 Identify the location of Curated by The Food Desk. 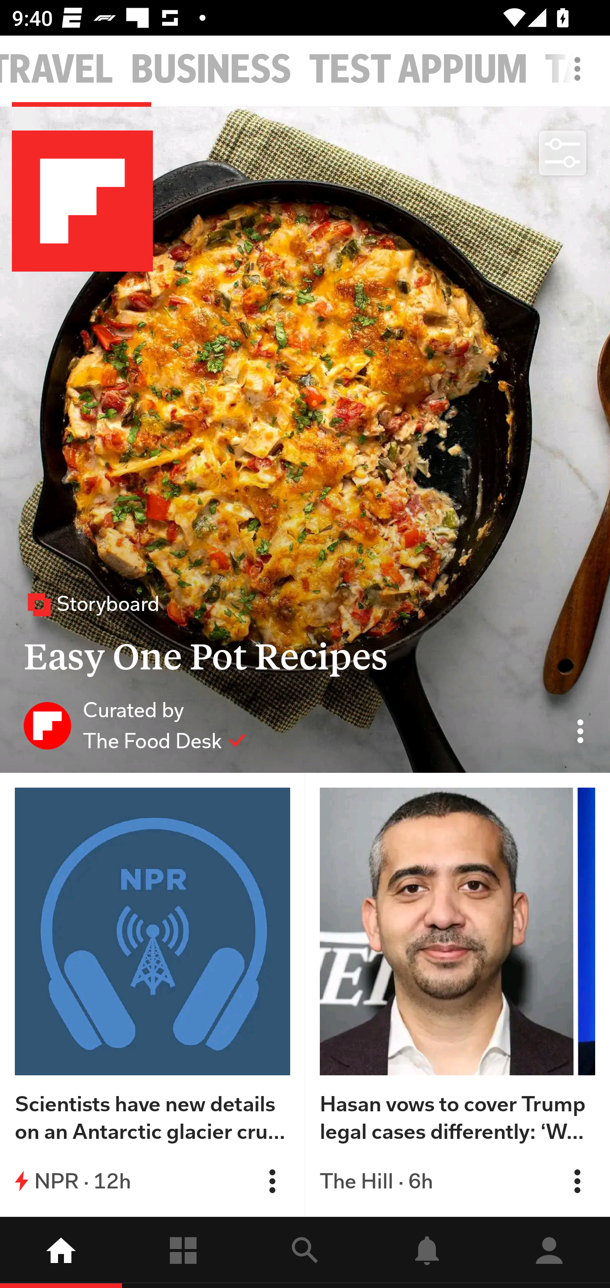
(135, 725).